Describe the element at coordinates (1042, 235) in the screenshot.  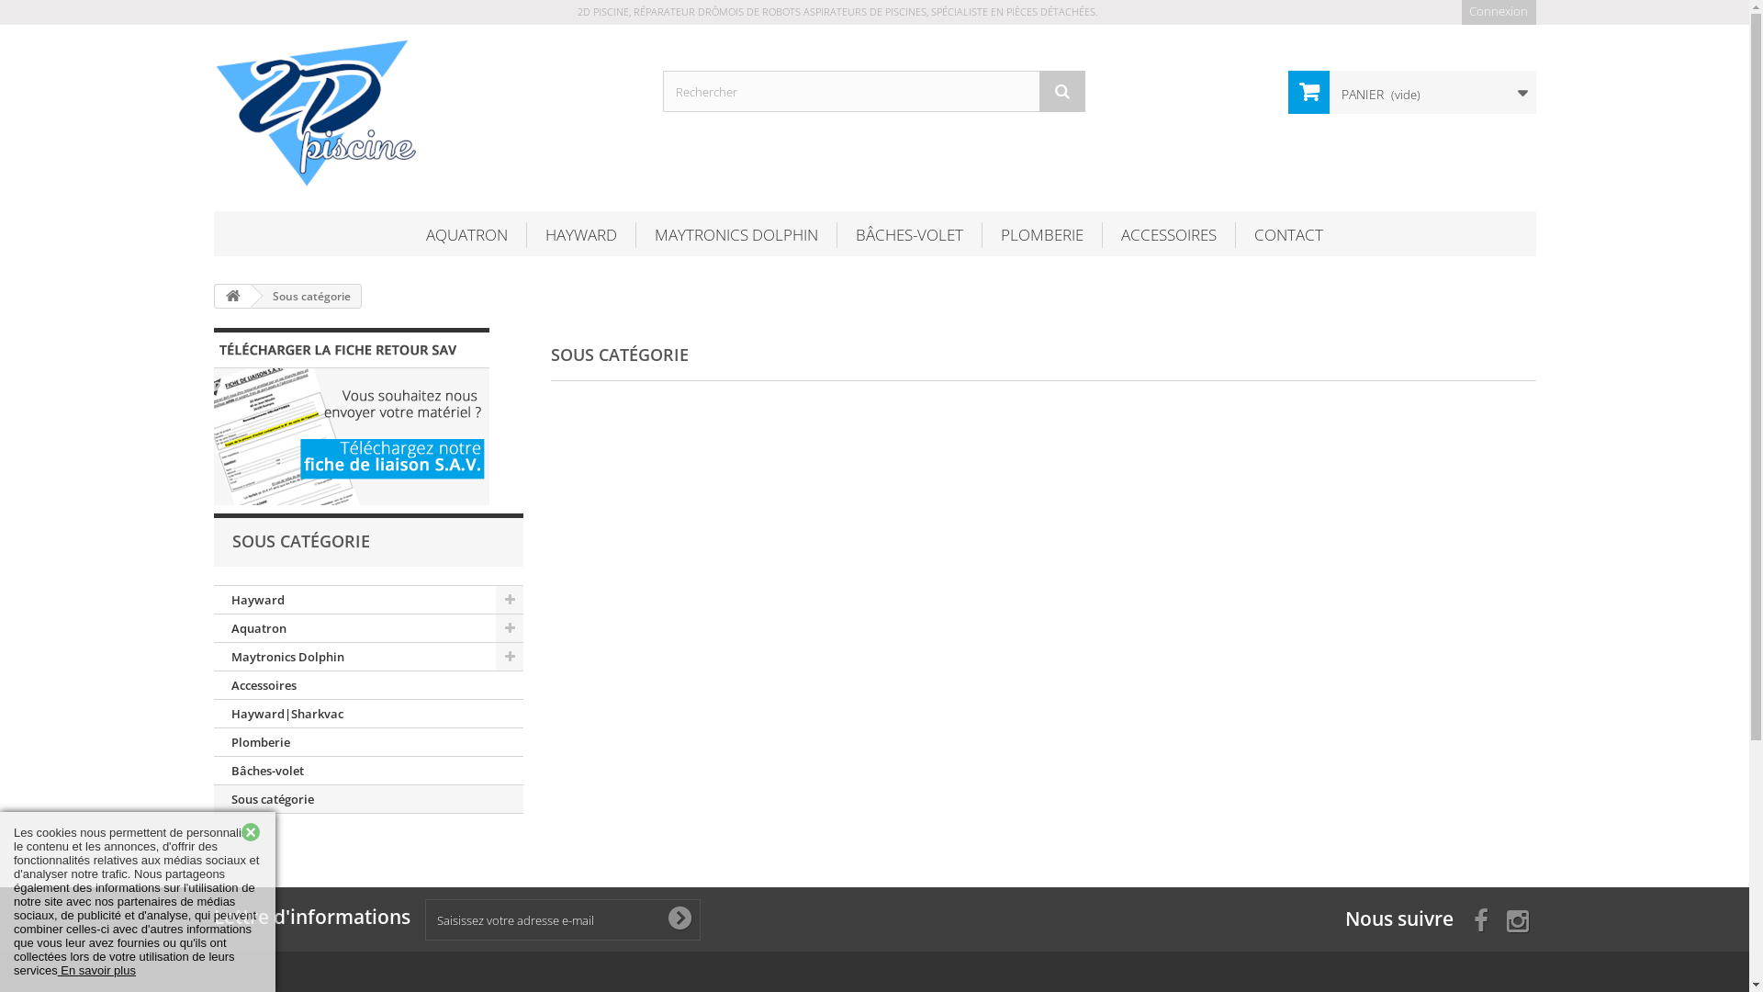
I see `PLOMBERIE` at that location.